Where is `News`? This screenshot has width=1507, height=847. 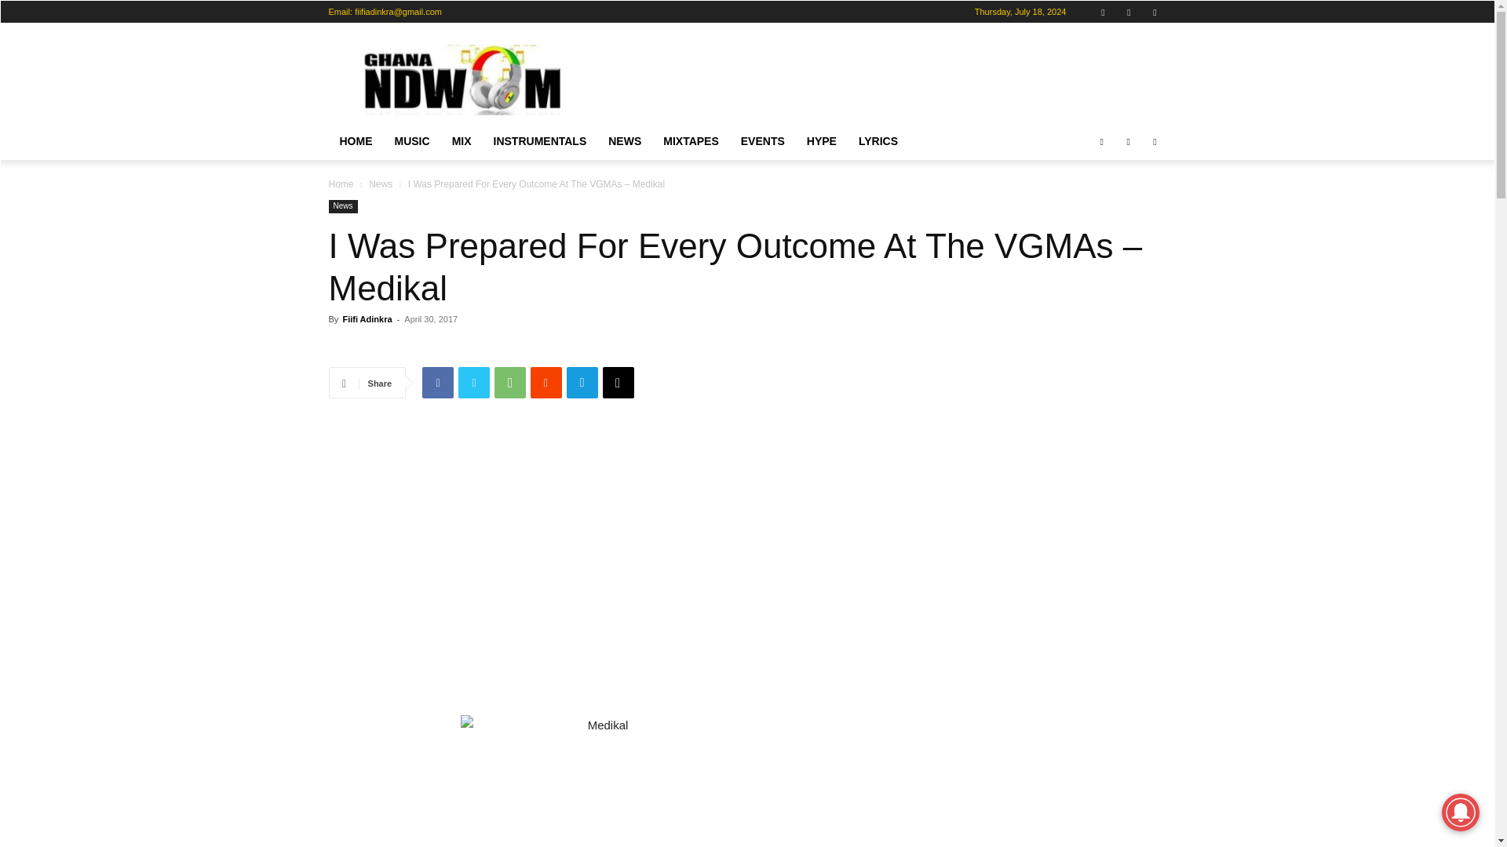 News is located at coordinates (380, 184).